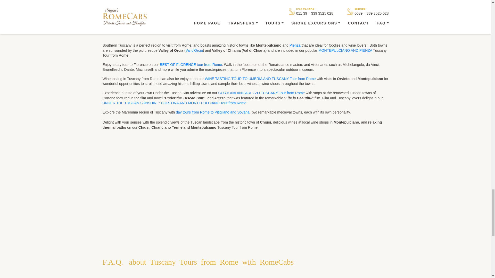 Image resolution: width=495 pixels, height=278 pixels. What do you see at coordinates (295, 45) in the screenshot?
I see `Historic Centre of the City of Pienza UNESCO` at bounding box center [295, 45].